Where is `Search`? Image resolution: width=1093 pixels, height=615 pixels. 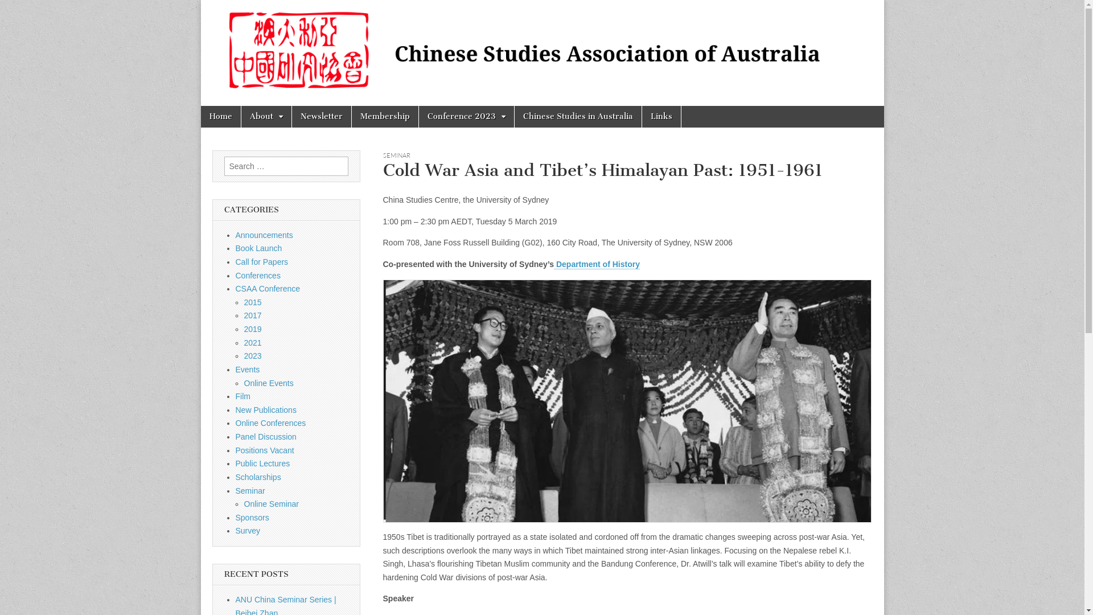
Search is located at coordinates (18, 10).